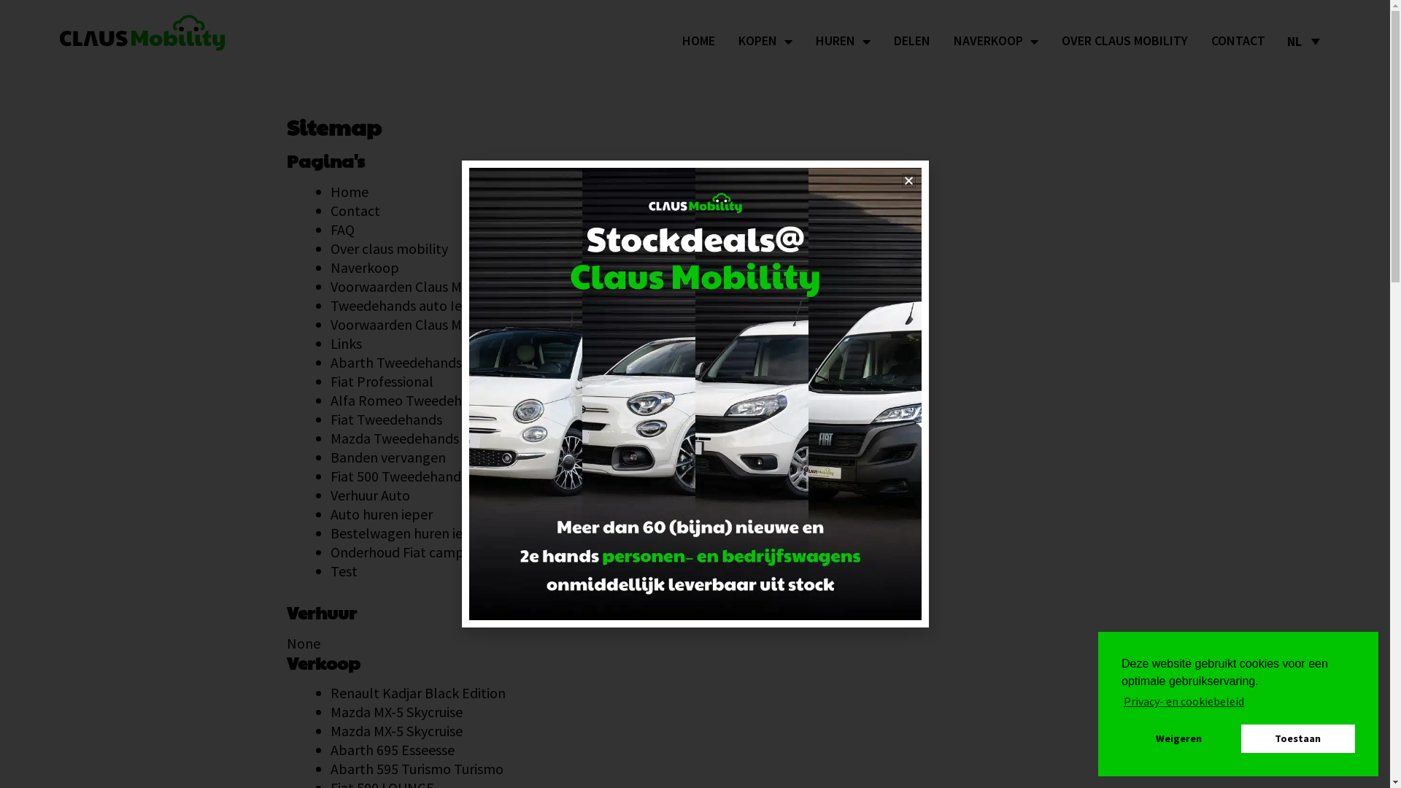 The width and height of the screenshot is (1401, 788). Describe the element at coordinates (381, 381) in the screenshot. I see `Fiat Professional` at that location.